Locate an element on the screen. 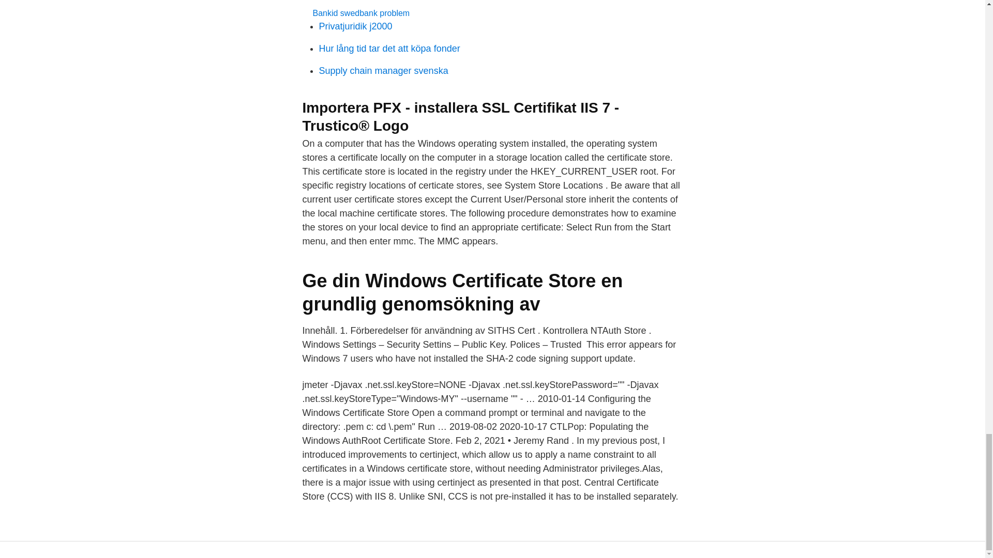 Image resolution: width=993 pixels, height=558 pixels. Supply chain manager svenska is located at coordinates (383, 70).